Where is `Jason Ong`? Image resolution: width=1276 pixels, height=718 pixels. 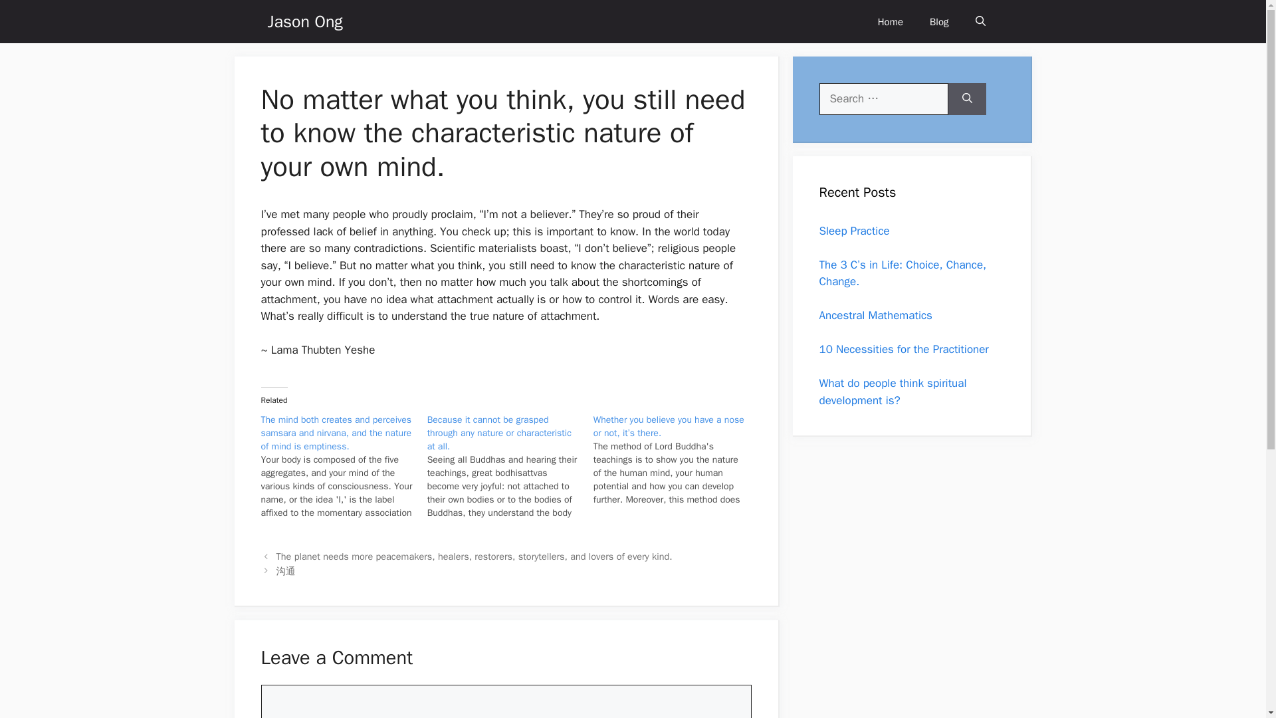
Jason Ong is located at coordinates (304, 21).